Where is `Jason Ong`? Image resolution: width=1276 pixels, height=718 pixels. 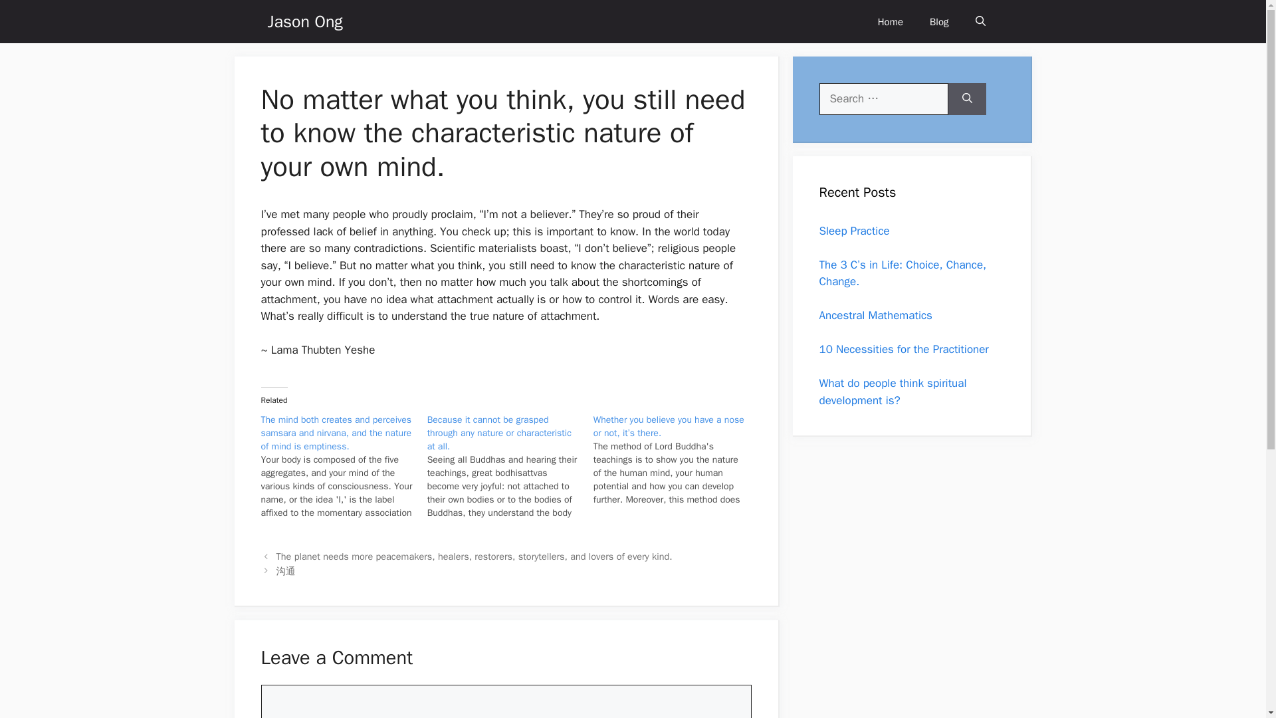
Jason Ong is located at coordinates (304, 21).